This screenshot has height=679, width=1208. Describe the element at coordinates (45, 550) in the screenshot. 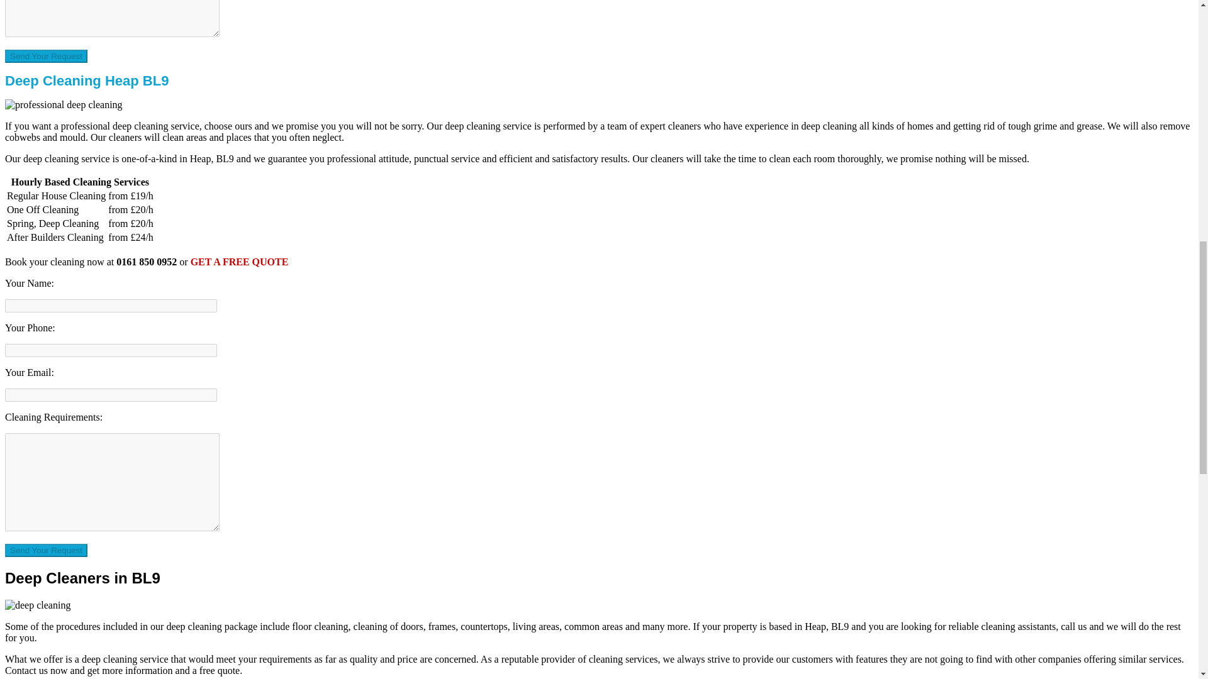

I see `Send Your Request` at that location.